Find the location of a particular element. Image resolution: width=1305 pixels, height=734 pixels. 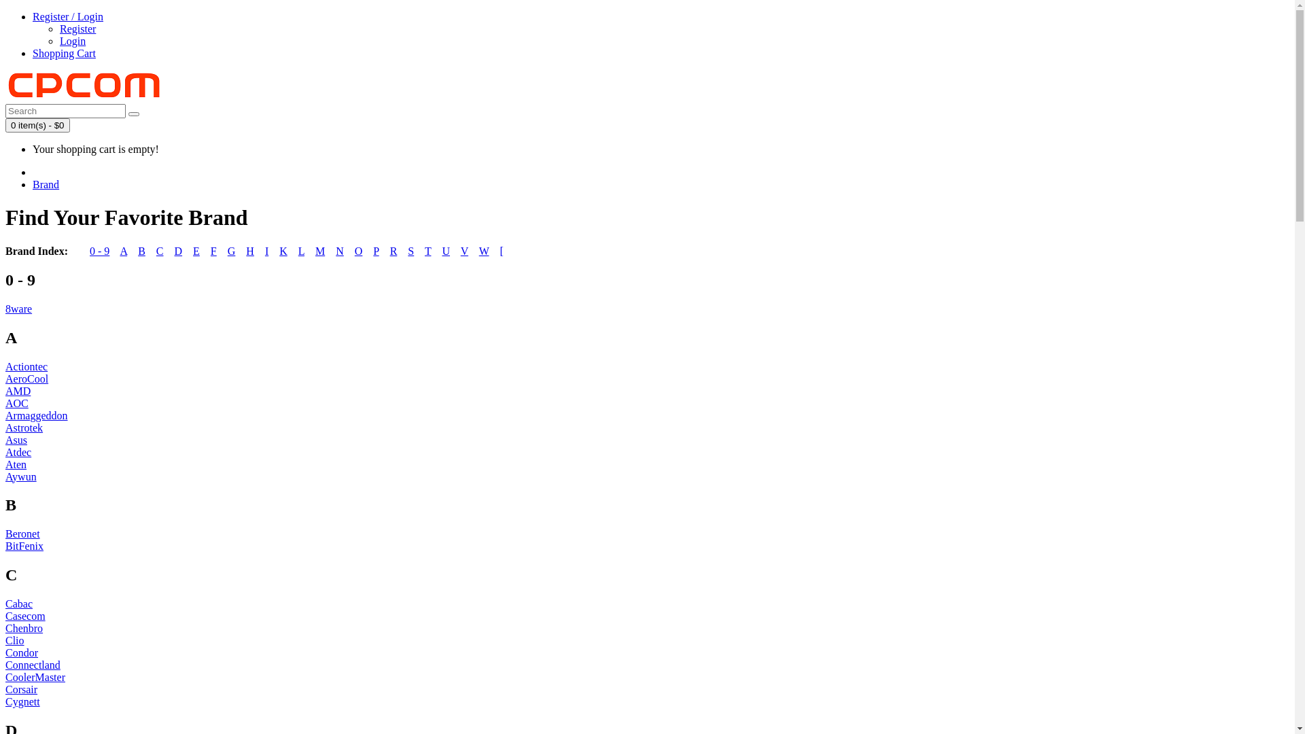

Condor is located at coordinates (22, 652).